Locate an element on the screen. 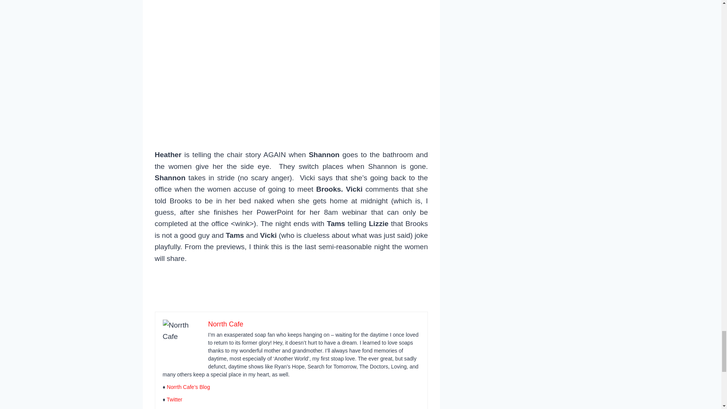  Norrth Cafe is located at coordinates (226, 324).